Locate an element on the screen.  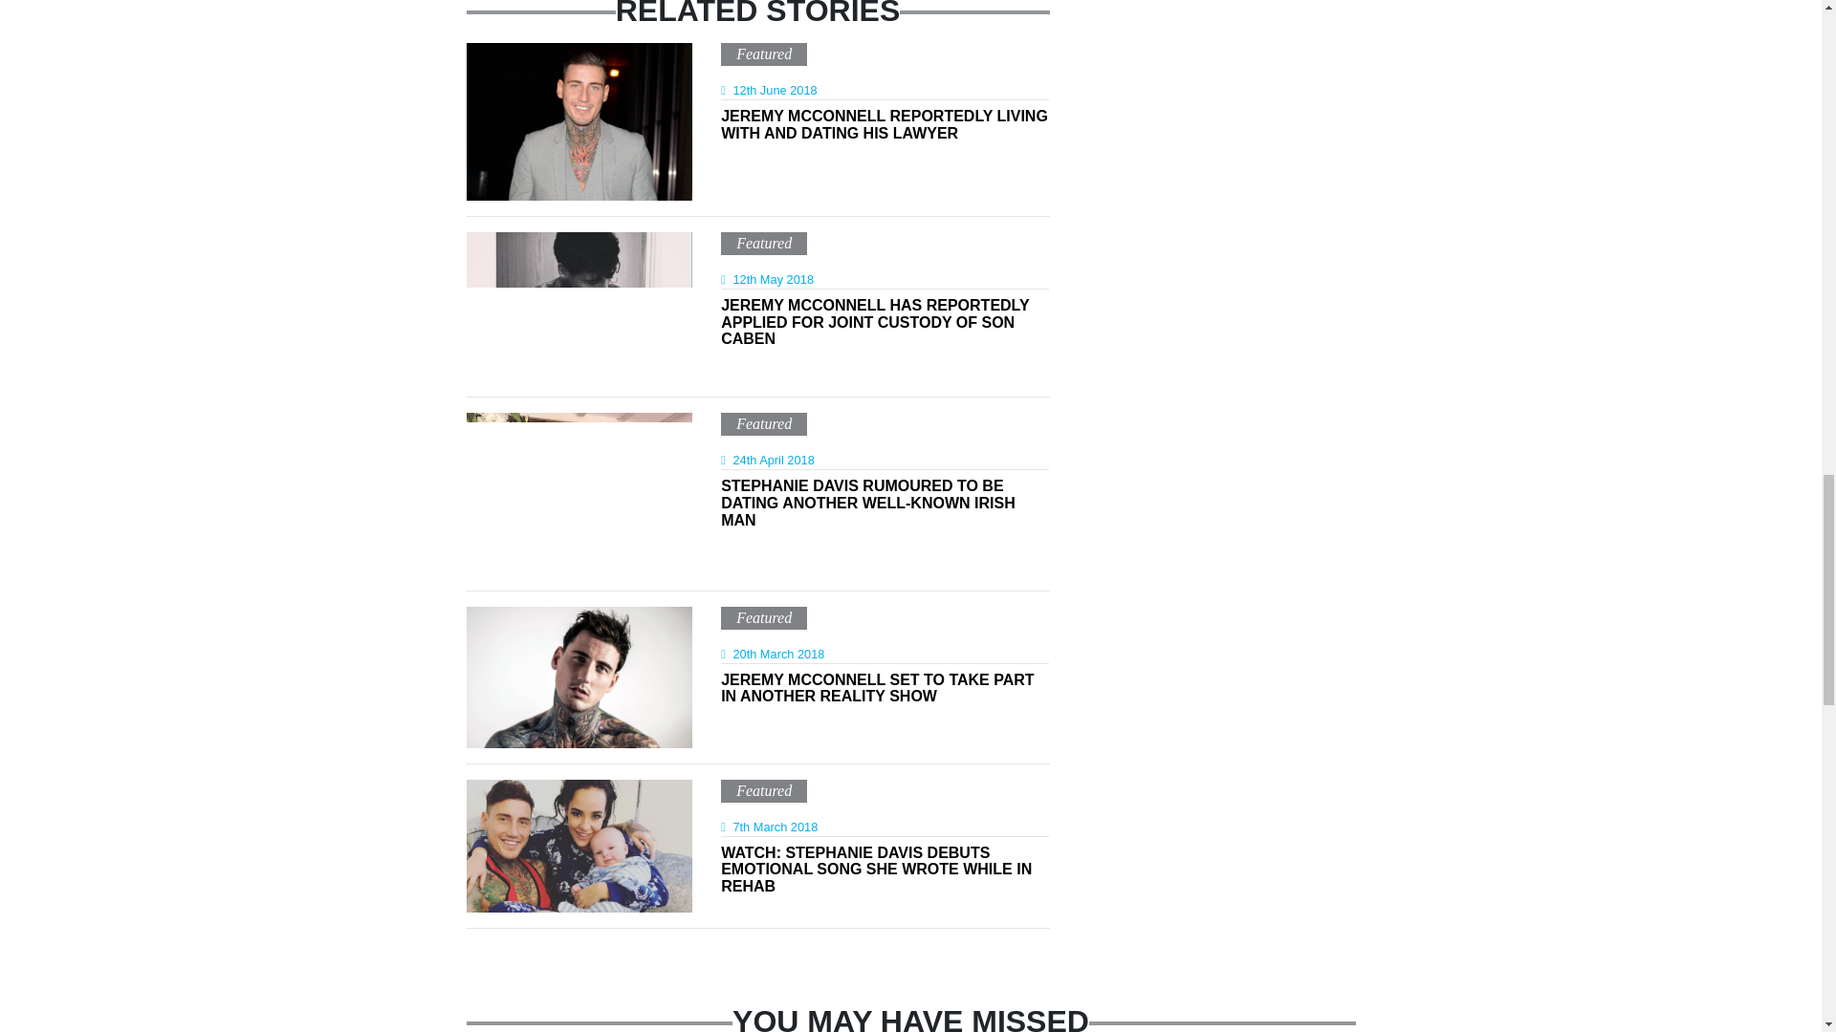
Featured is located at coordinates (763, 789).